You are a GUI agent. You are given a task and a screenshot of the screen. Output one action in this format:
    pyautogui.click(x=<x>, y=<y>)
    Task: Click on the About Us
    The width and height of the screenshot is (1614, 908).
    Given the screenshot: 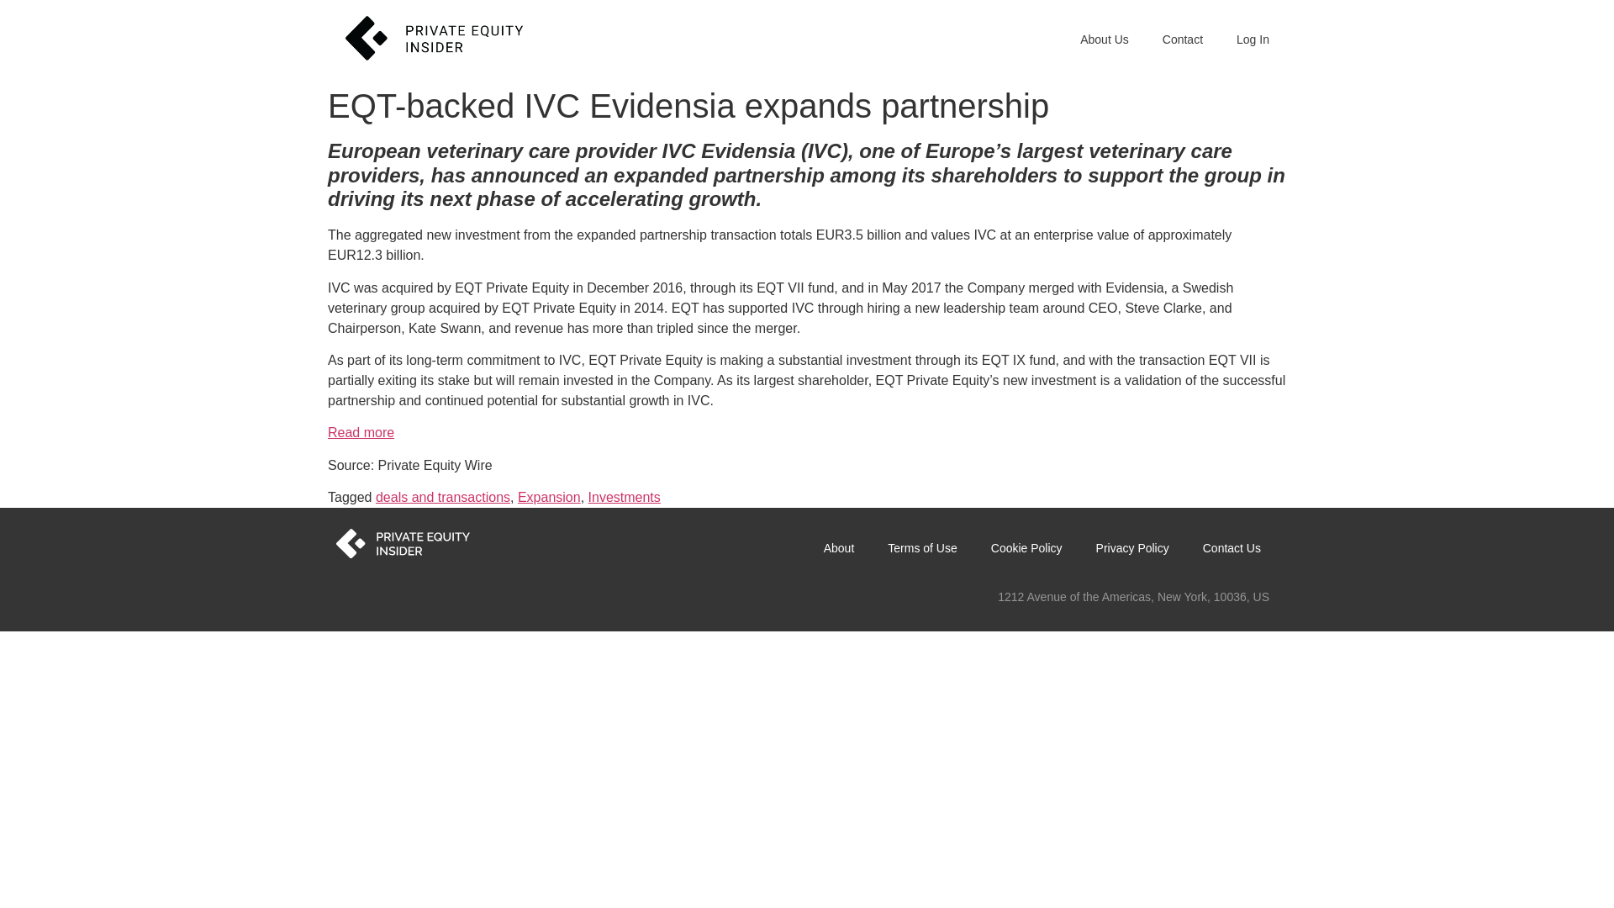 What is the action you would take?
    pyautogui.click(x=1105, y=39)
    